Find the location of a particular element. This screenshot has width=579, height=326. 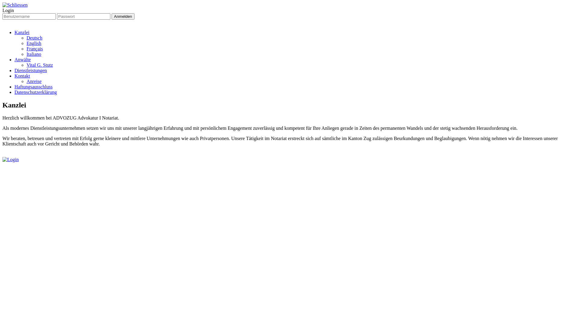

Dienstleistungen is located at coordinates (31, 71).